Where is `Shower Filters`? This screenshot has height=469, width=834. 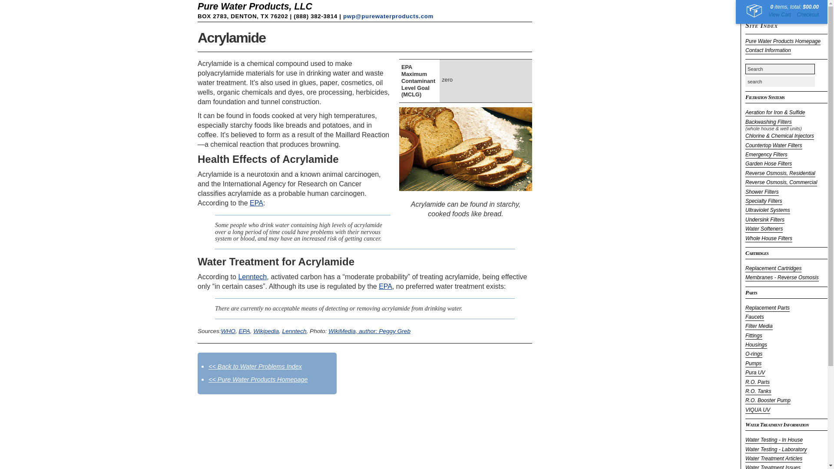
Shower Filters is located at coordinates (762, 192).